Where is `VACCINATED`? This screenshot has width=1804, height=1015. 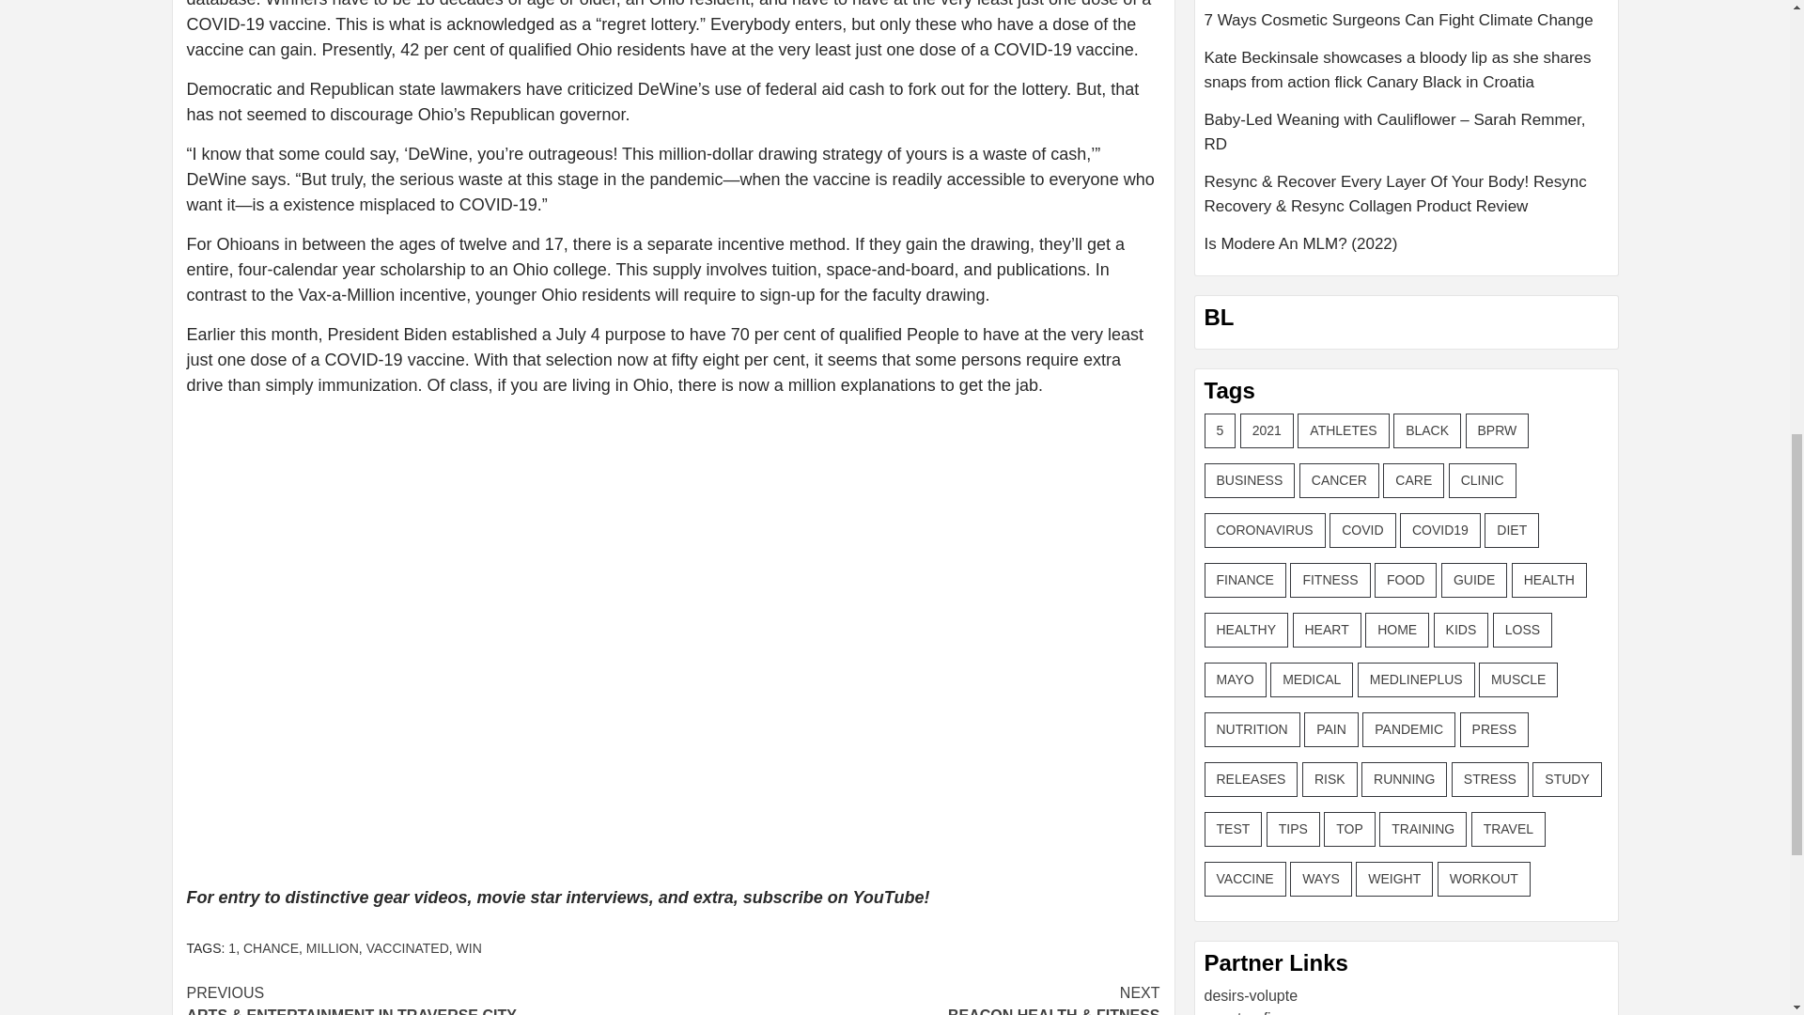 VACCINATED is located at coordinates (408, 948).